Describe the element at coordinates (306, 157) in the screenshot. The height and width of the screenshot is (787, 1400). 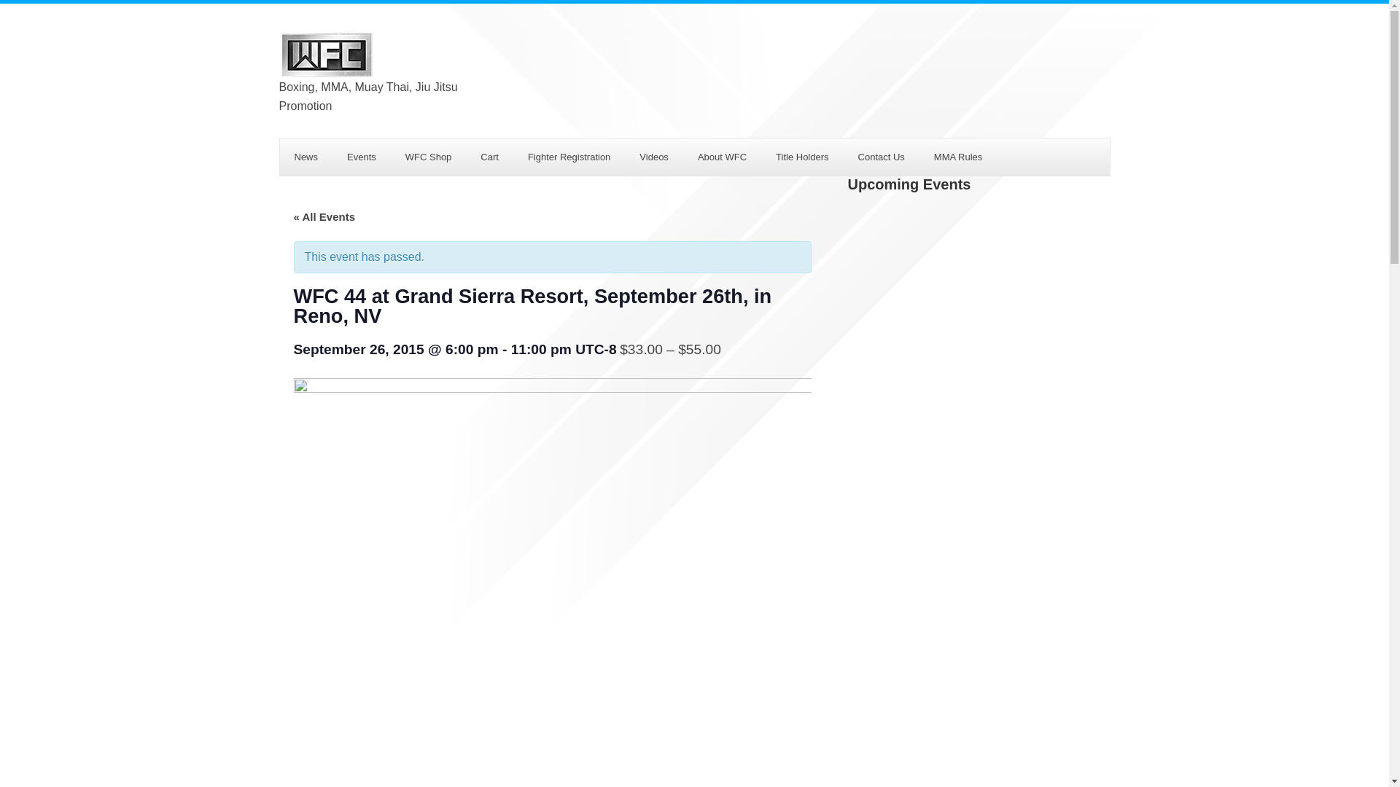
I see `News` at that location.